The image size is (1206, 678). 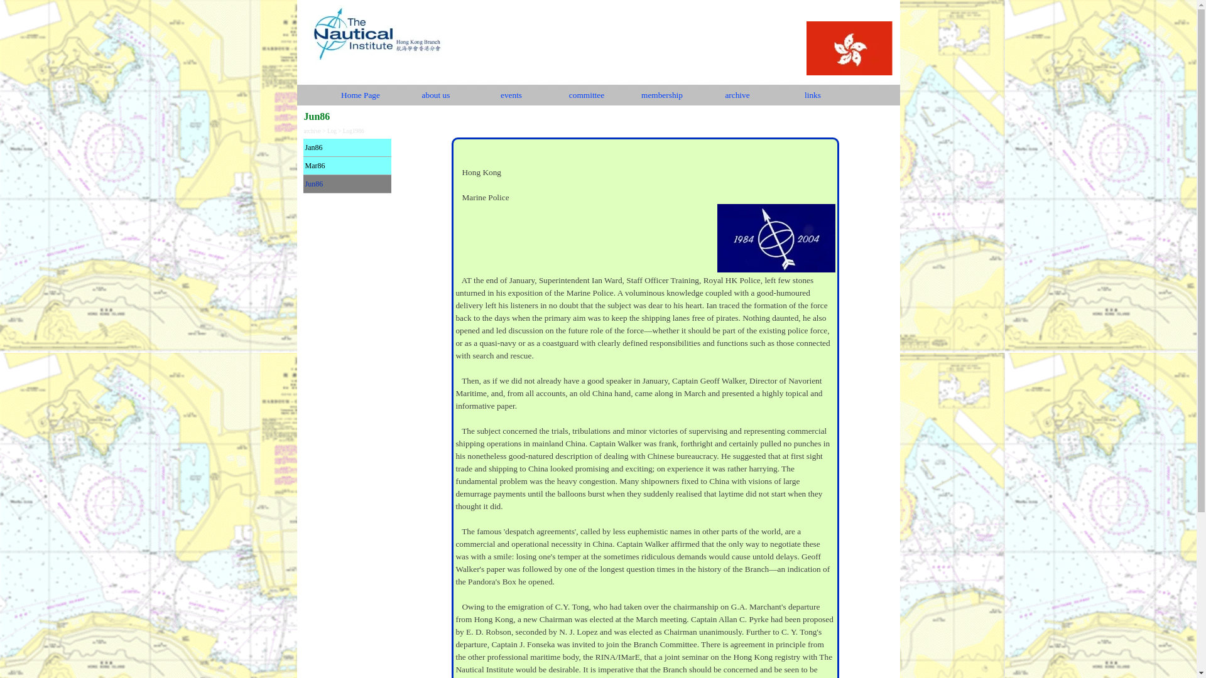 What do you see at coordinates (376, 31) in the screenshot?
I see `logo` at bounding box center [376, 31].